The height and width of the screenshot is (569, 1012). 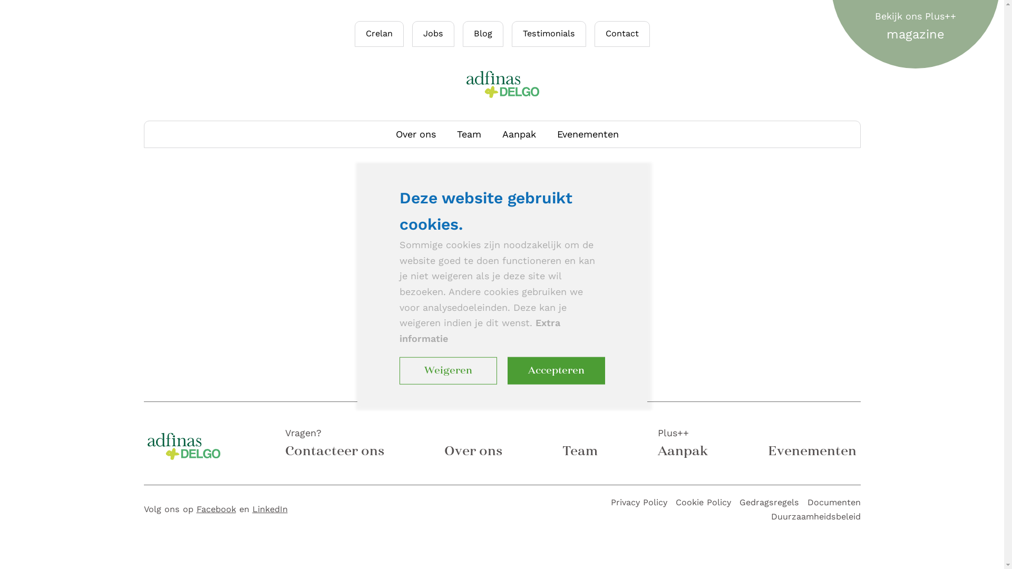 I want to click on Blog, so click(x=483, y=34).